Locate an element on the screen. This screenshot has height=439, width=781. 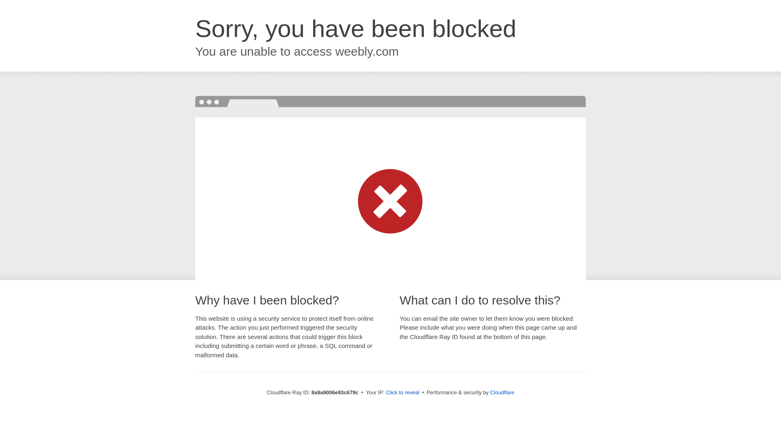
Click to reveal is located at coordinates (403, 393).